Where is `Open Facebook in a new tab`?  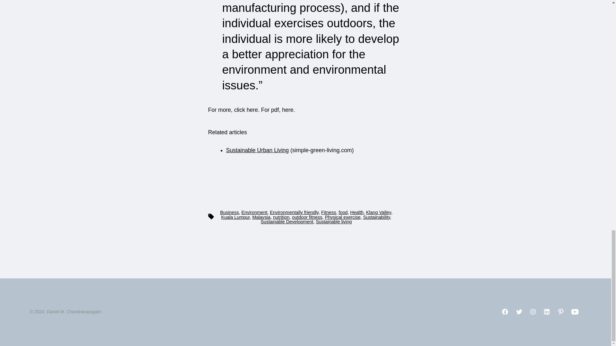 Open Facebook in a new tab is located at coordinates (505, 311).